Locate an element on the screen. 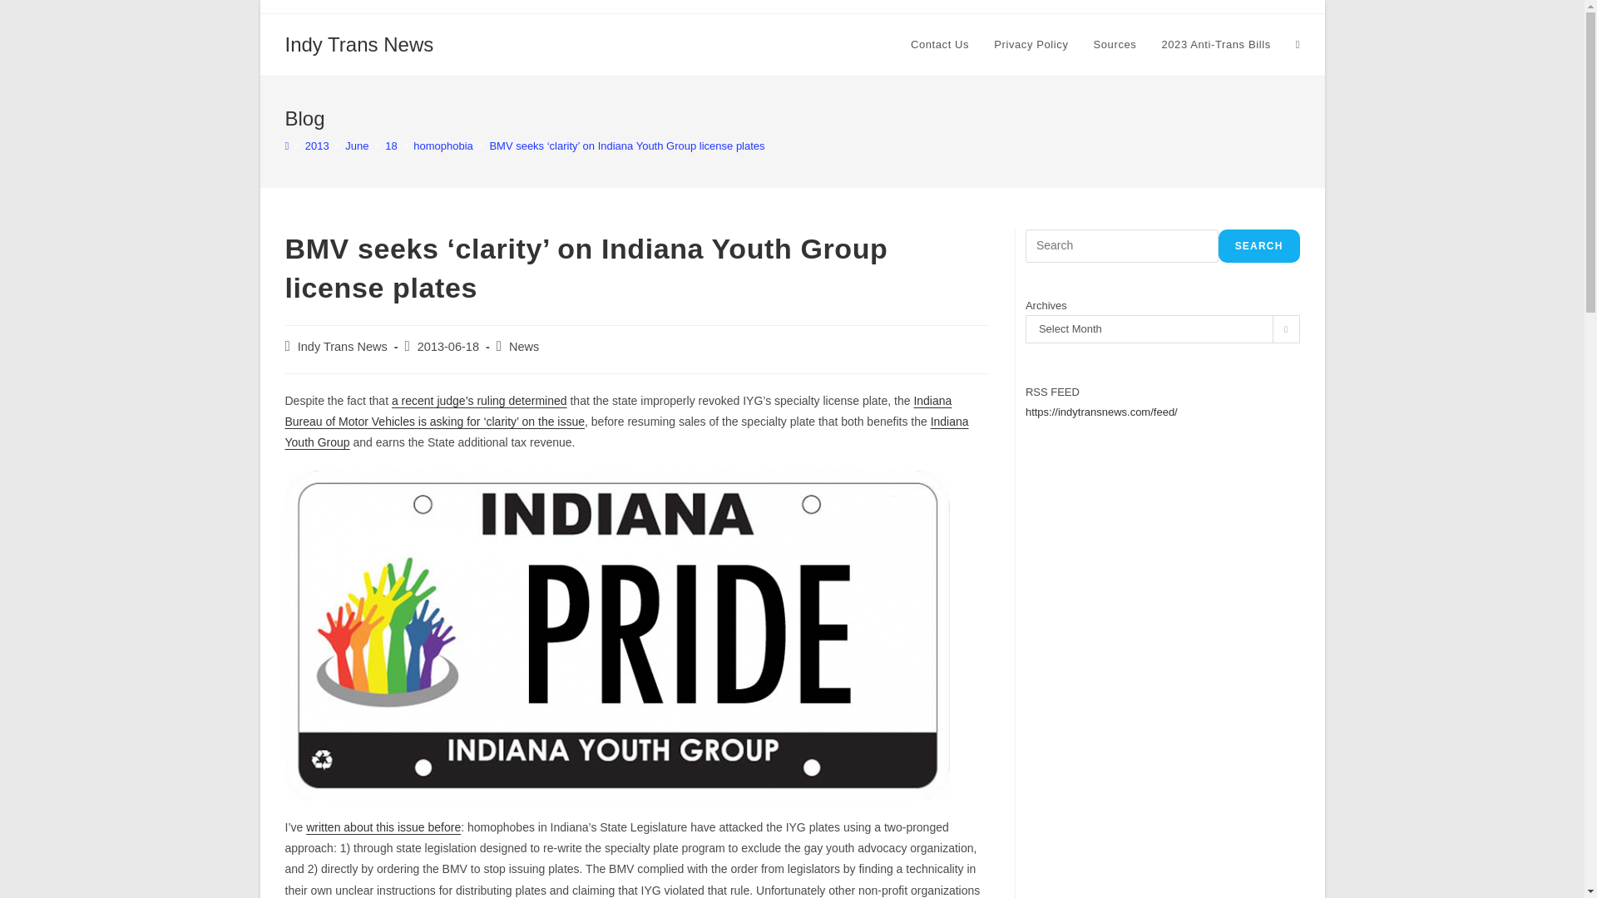 The width and height of the screenshot is (1597, 898). Sources is located at coordinates (1115, 45).